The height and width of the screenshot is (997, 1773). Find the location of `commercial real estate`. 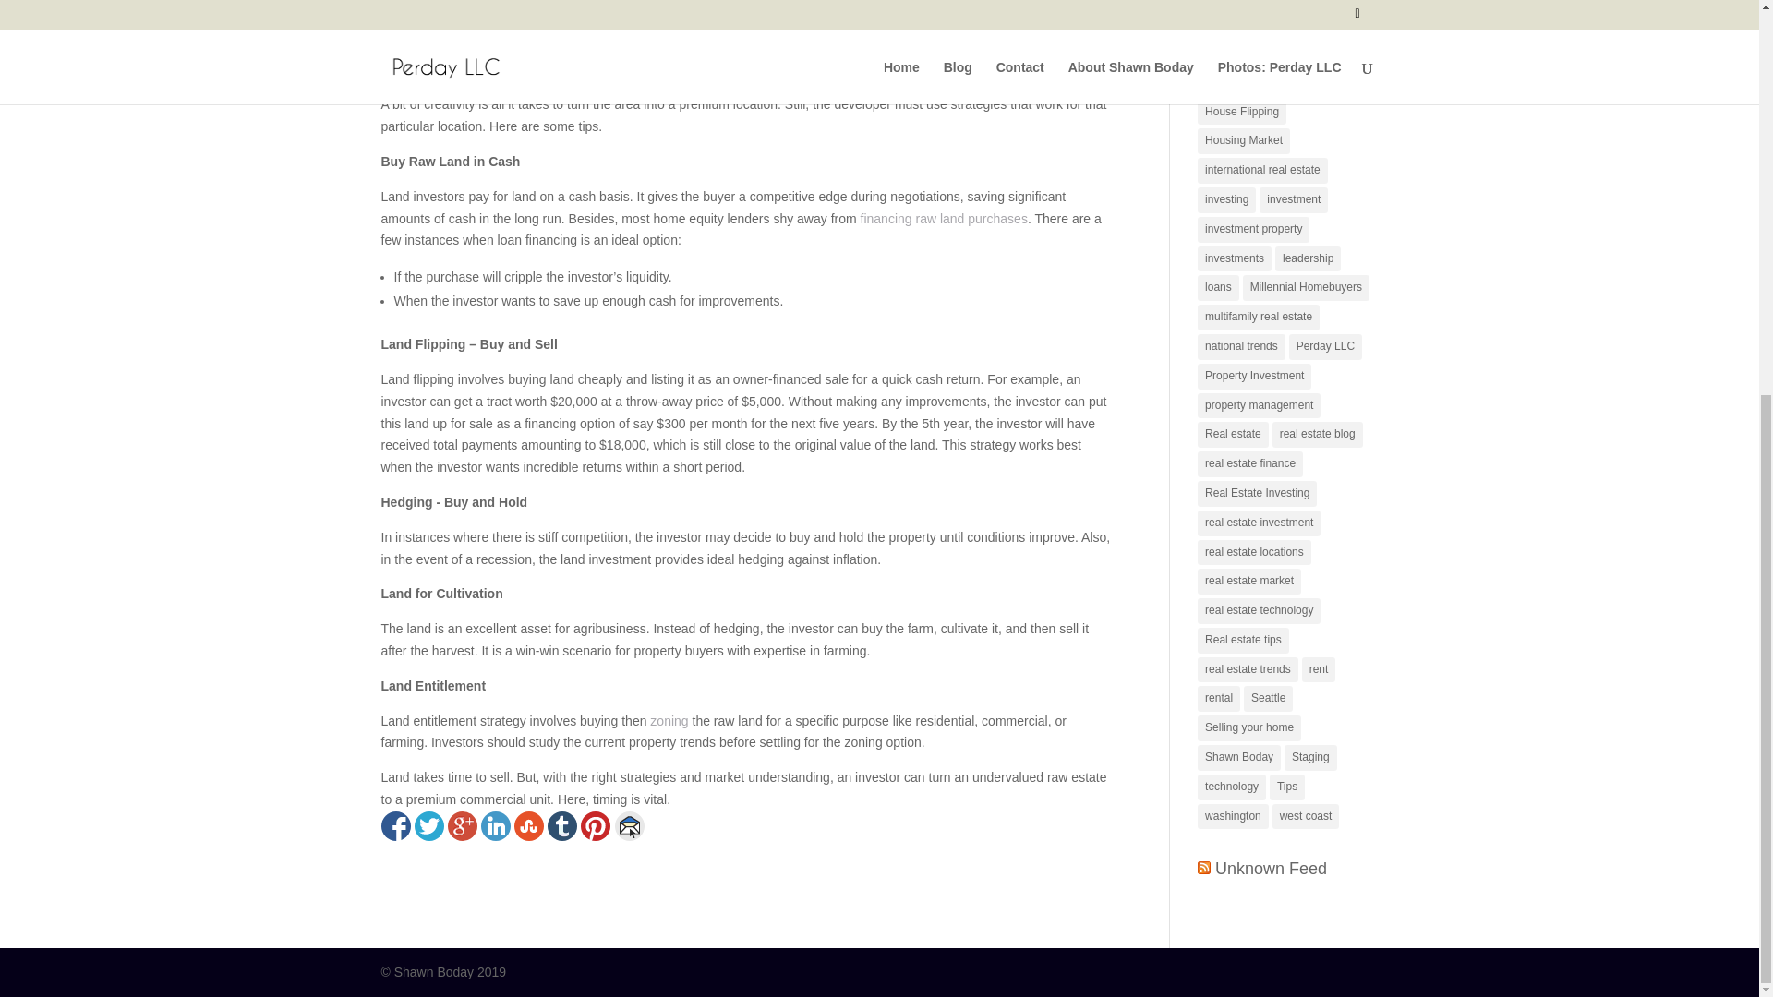

commercial real estate is located at coordinates (1261, 4).